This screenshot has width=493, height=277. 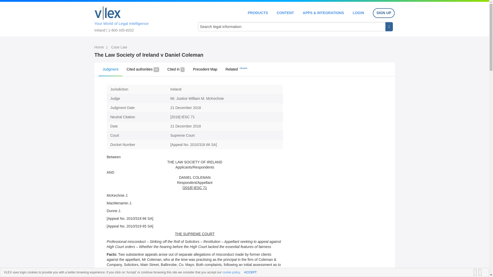 I want to click on PRODUCTS, so click(x=258, y=13).